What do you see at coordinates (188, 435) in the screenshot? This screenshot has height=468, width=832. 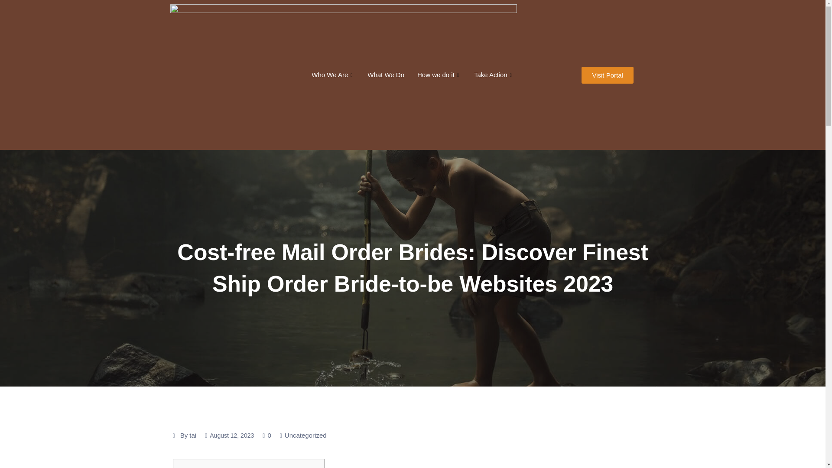 I see `By tai` at bounding box center [188, 435].